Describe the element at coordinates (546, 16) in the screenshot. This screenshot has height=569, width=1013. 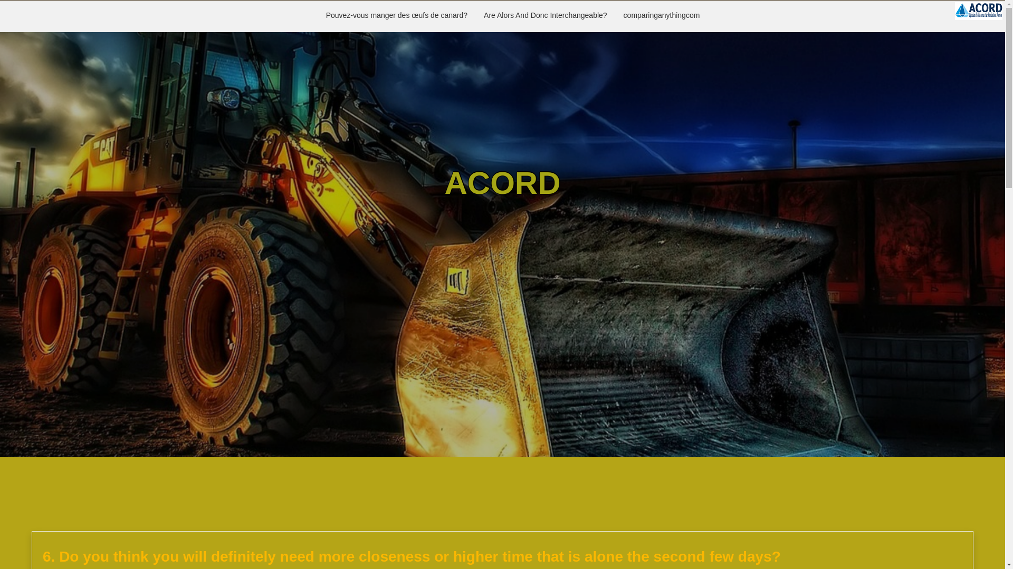
I see `Are Alors And Donc Interchangeable?` at that location.